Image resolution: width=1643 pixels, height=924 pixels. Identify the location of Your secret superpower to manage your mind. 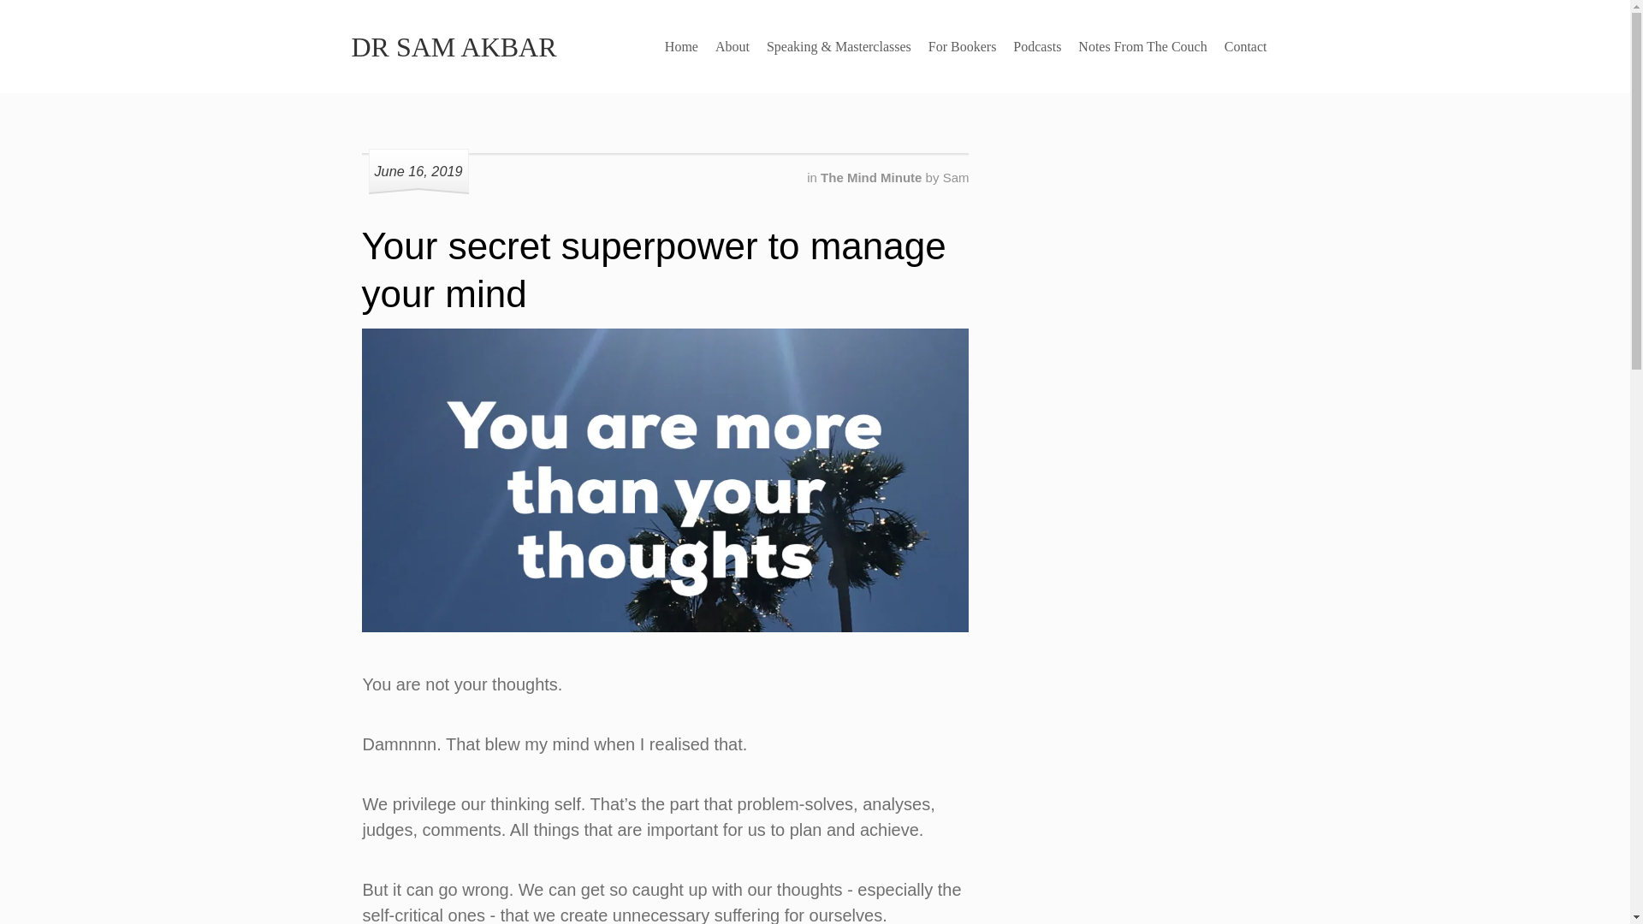
(654, 270).